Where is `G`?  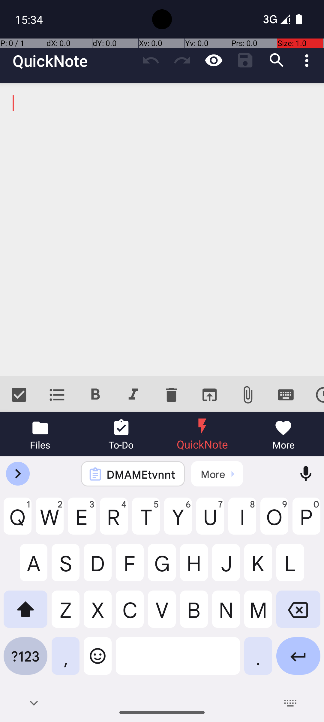
G is located at coordinates (162, 567).